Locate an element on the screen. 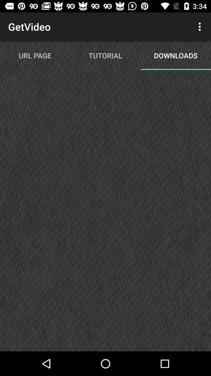  tap the app above the downloads app is located at coordinates (201, 27).